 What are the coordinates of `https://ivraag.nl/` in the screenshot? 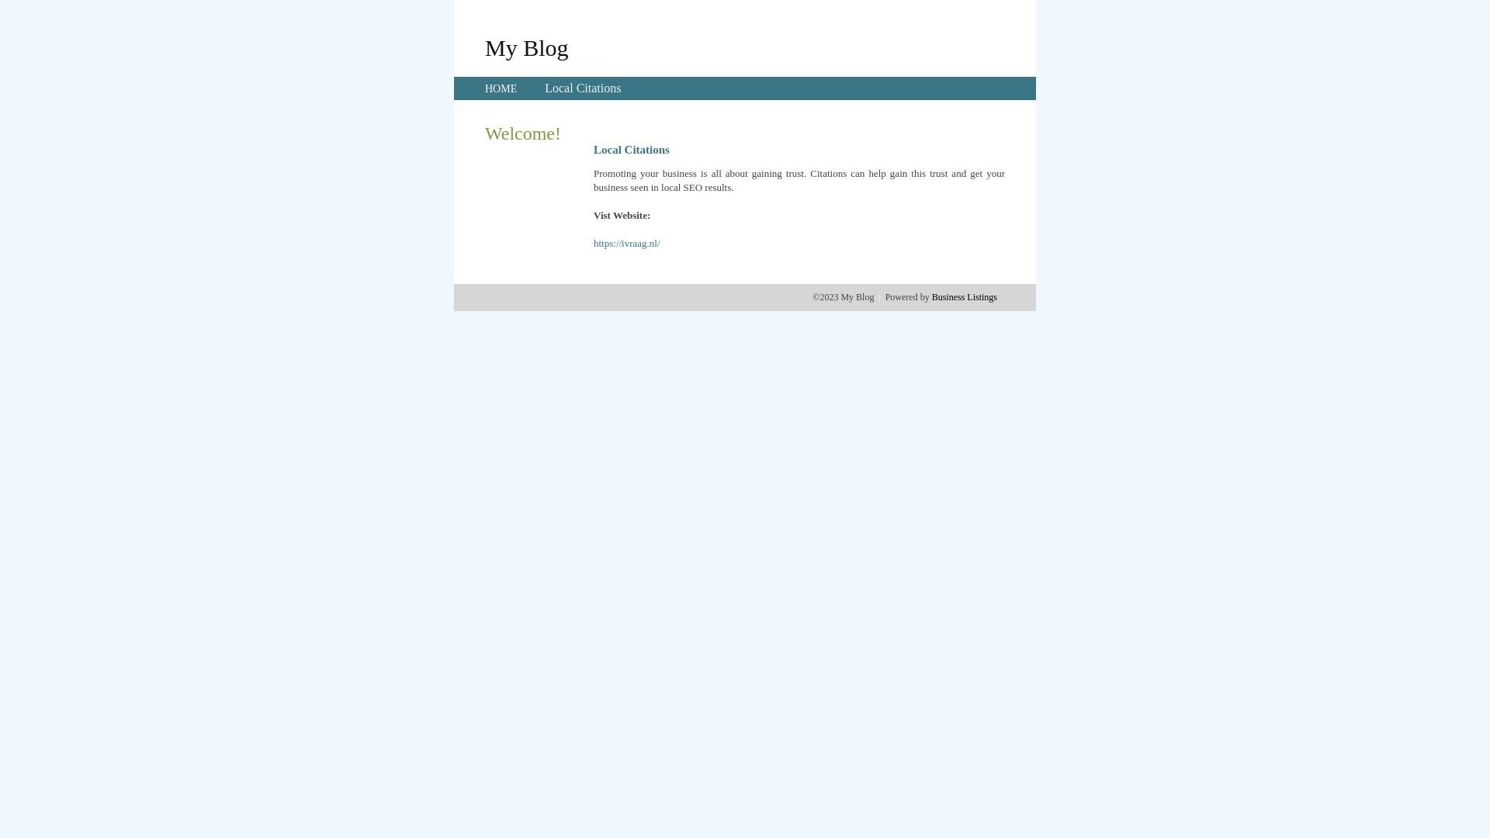 It's located at (627, 244).